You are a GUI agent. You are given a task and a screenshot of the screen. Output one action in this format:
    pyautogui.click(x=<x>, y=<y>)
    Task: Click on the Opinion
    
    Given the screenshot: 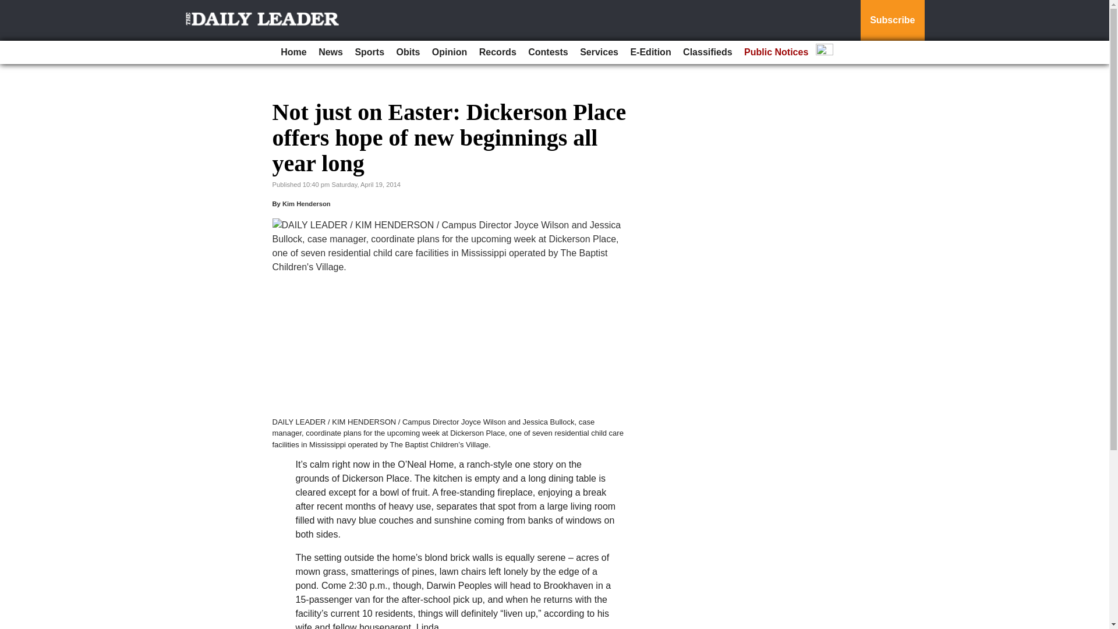 What is the action you would take?
    pyautogui.click(x=450, y=52)
    